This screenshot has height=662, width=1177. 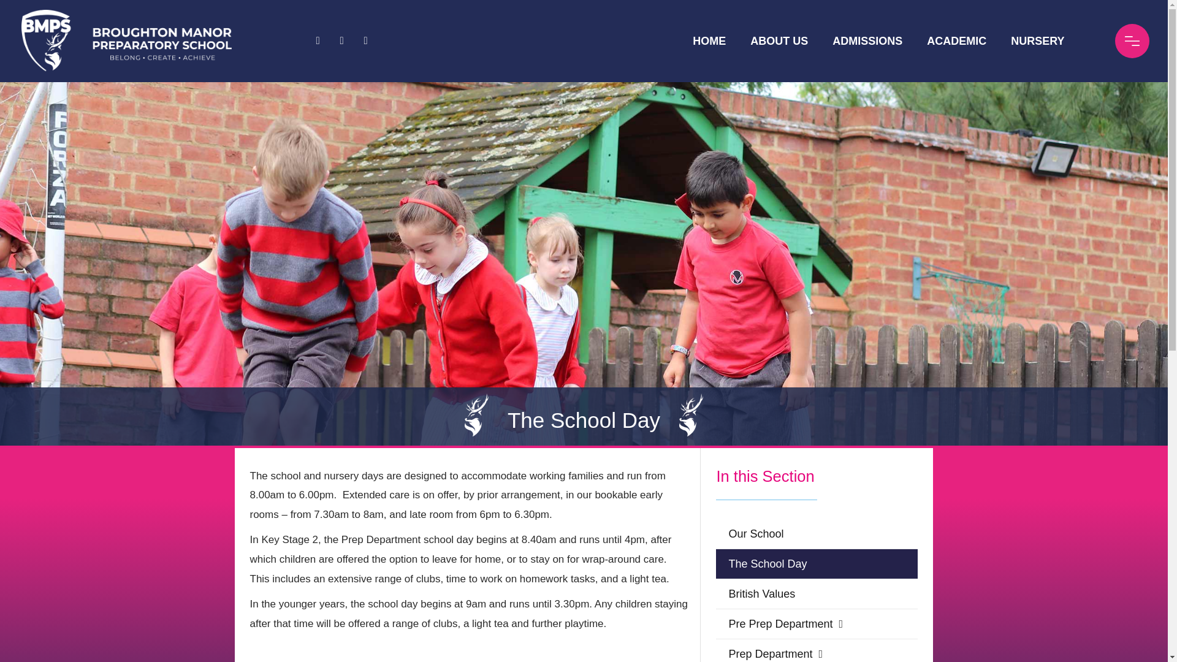 What do you see at coordinates (956, 40) in the screenshot?
I see `ACADEMIC` at bounding box center [956, 40].